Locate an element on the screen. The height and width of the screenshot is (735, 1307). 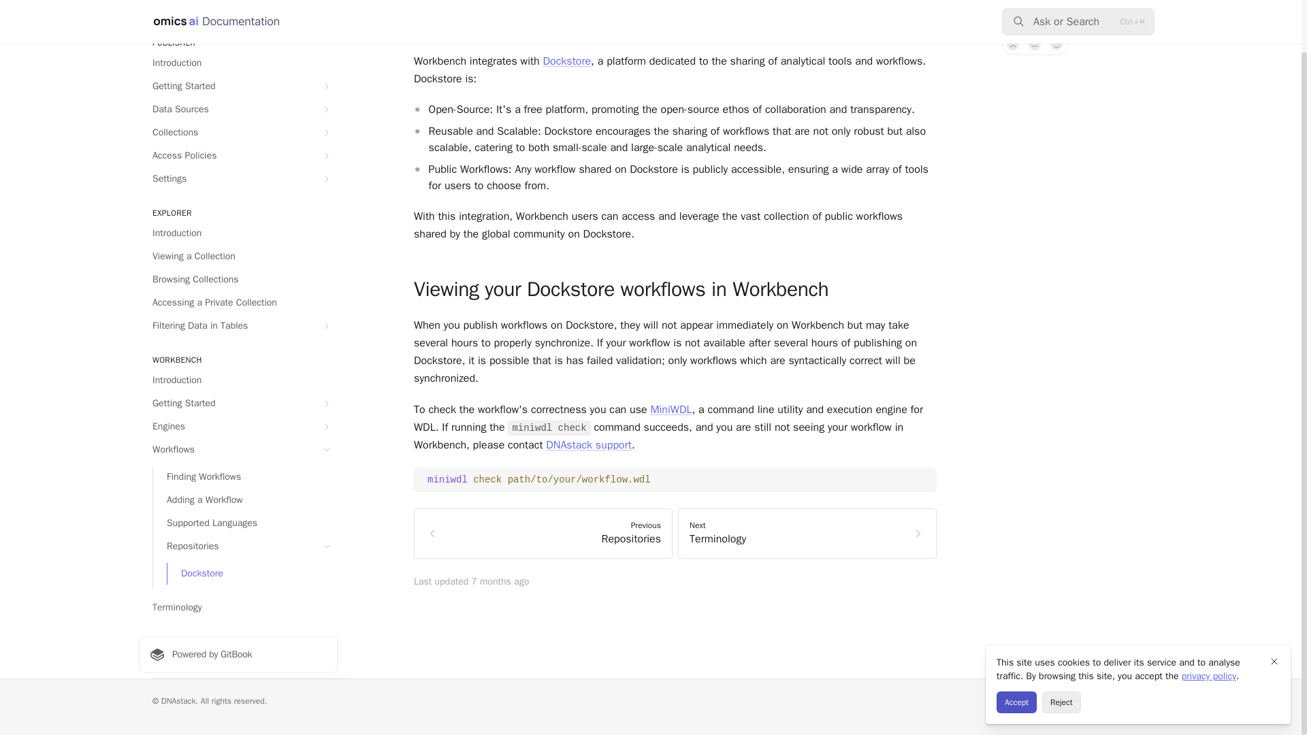
Browsing Collections is located at coordinates (238, 279).